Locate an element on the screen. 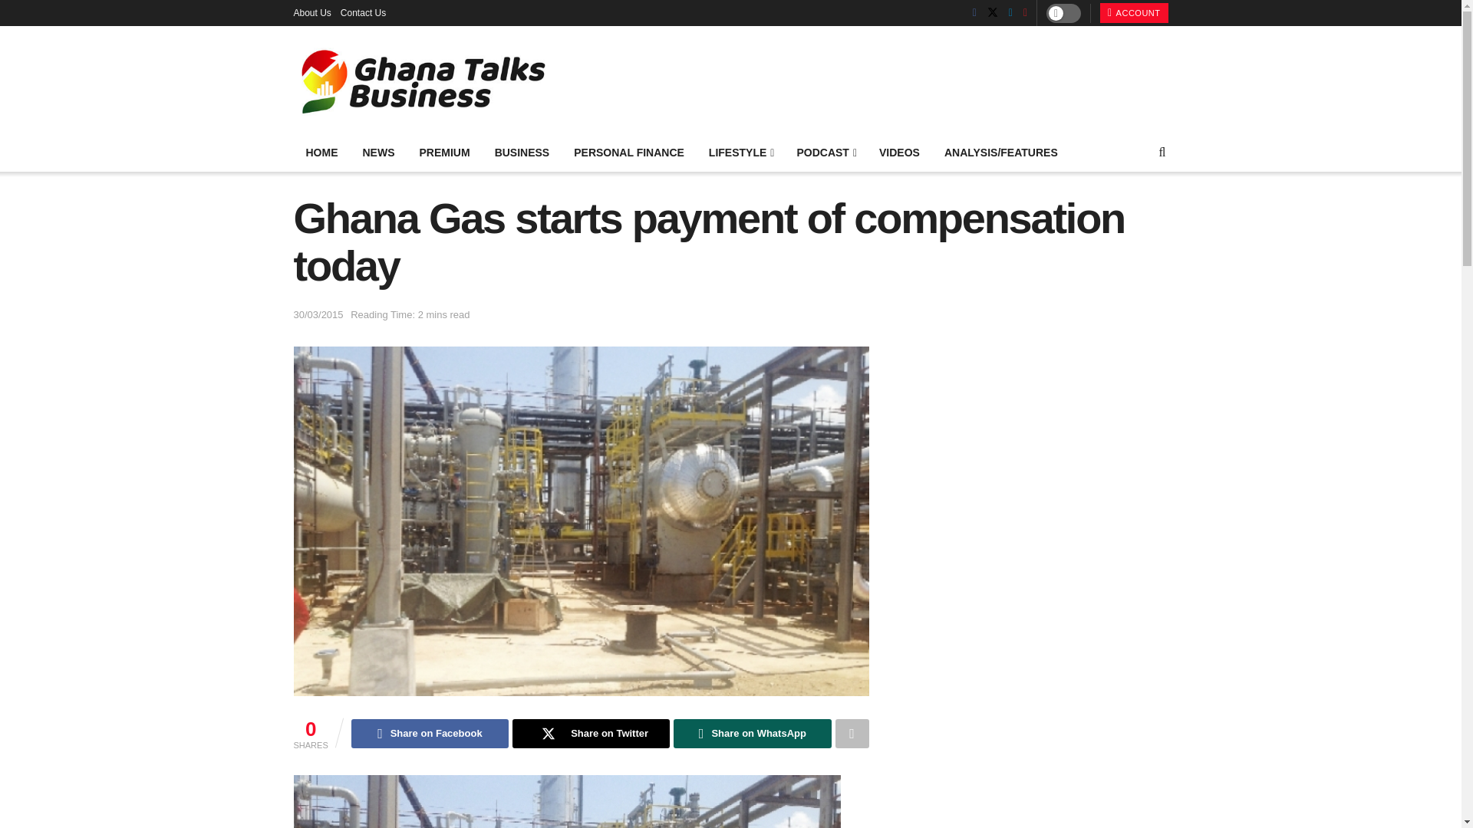  Contact Us is located at coordinates (363, 12).